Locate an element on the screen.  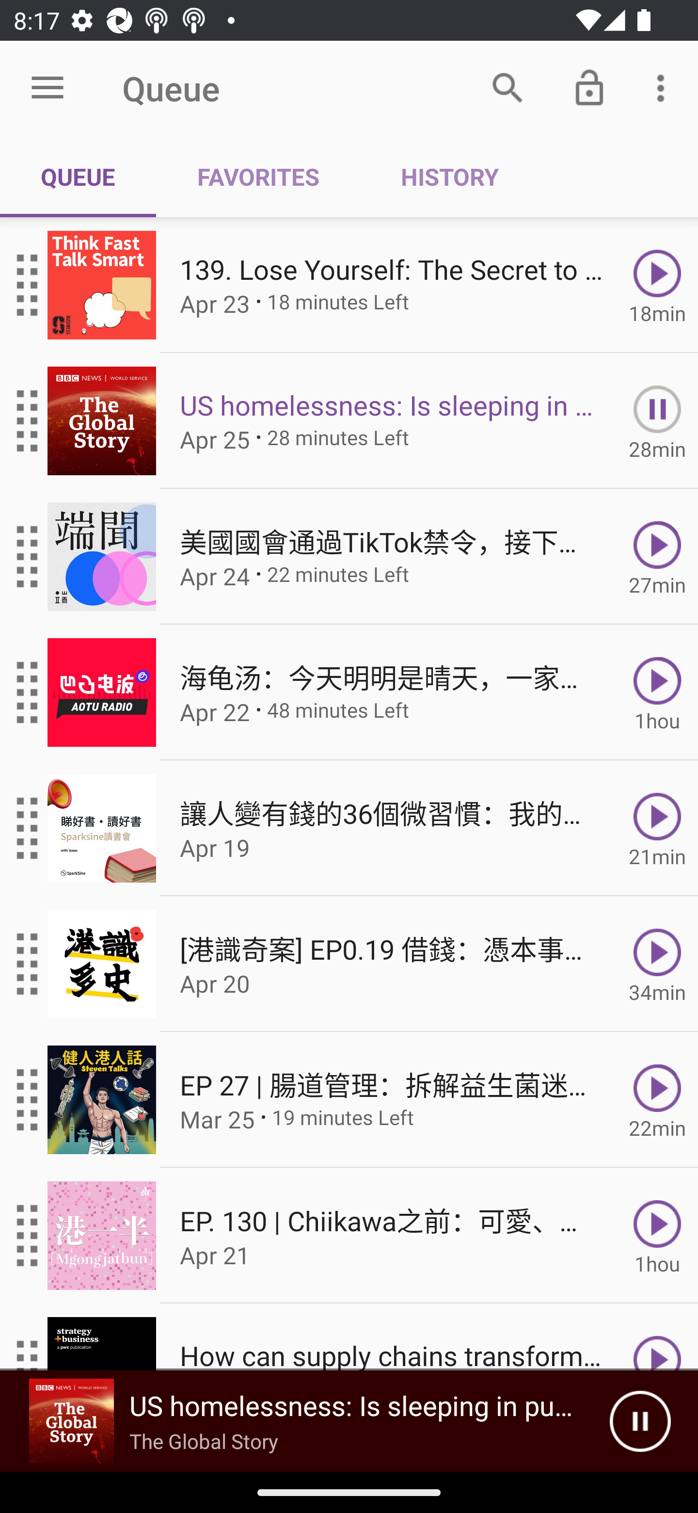
Lock Queue is located at coordinates (589, 87).